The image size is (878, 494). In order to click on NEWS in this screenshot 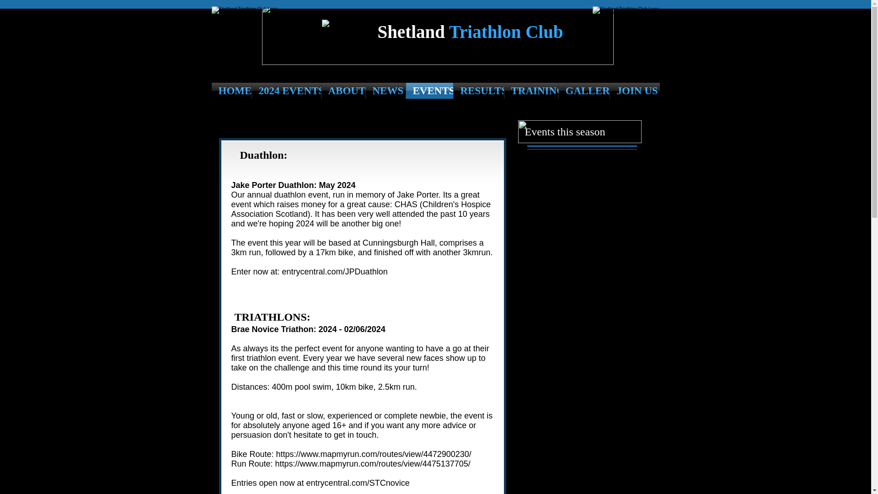, I will do `click(386, 91)`.